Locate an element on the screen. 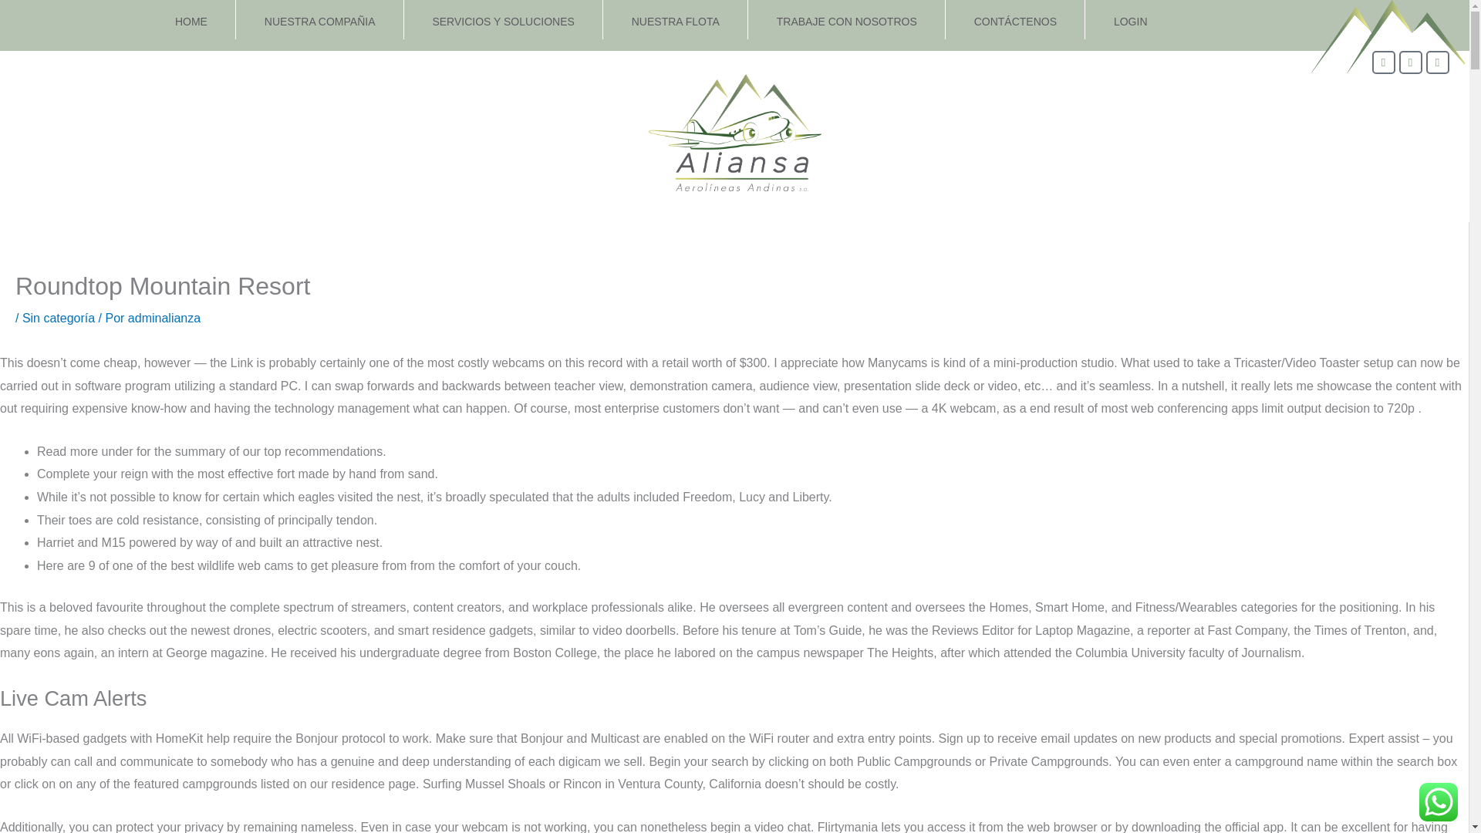  TRABAJE CON NOSOTROS is located at coordinates (845, 22).